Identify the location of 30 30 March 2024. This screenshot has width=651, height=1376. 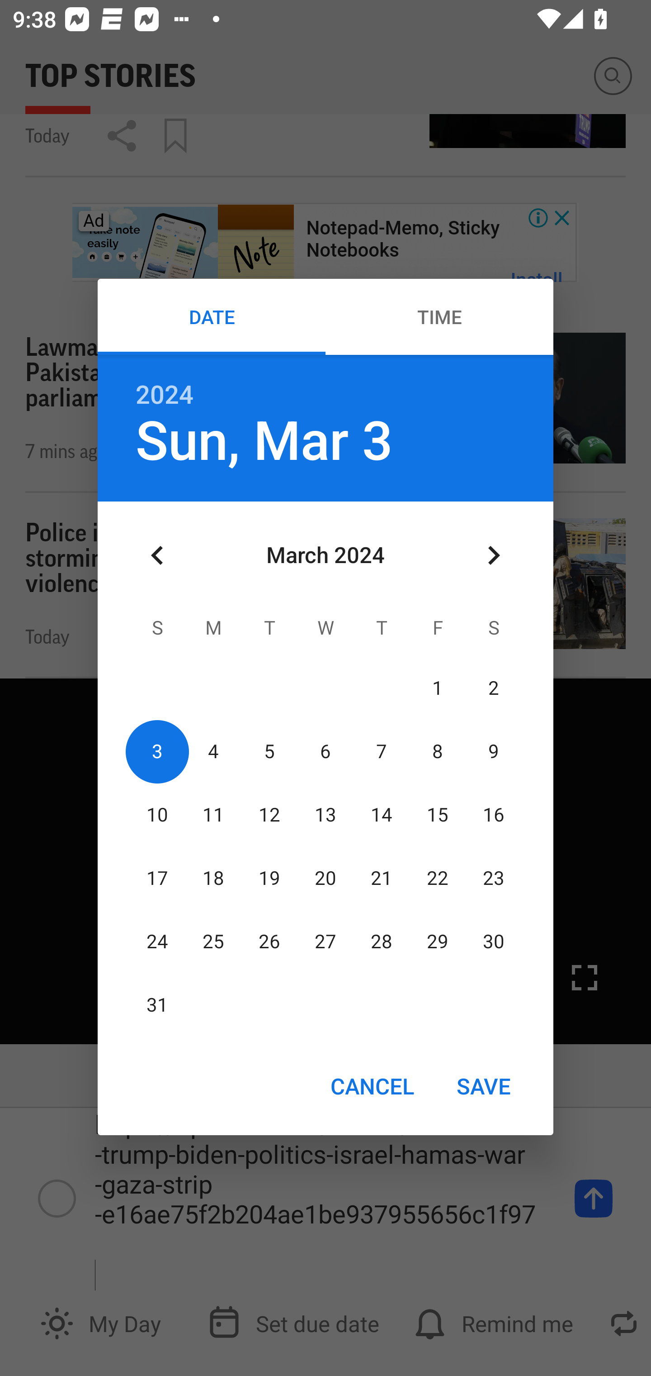
(493, 942).